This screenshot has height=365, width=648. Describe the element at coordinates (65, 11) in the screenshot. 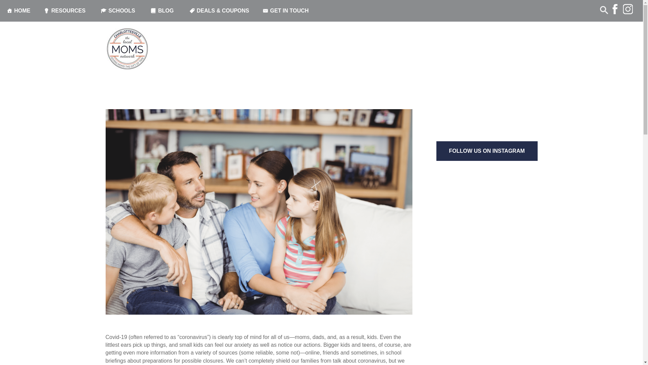

I see `RESOURCES` at that location.